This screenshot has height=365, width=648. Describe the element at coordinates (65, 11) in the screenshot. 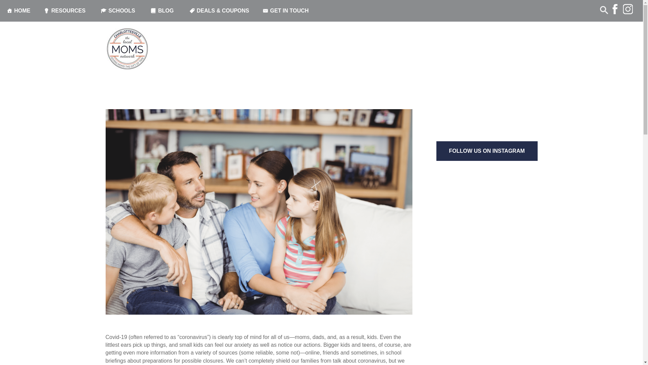

I see `RESOURCES` at that location.